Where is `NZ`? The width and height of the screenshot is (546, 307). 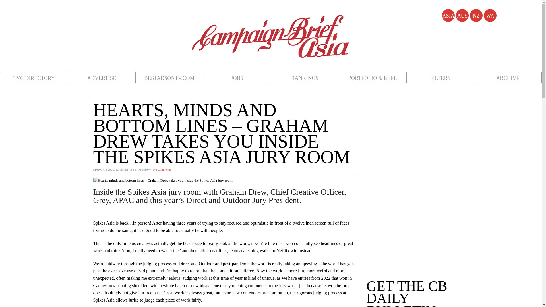
NZ is located at coordinates (476, 15).